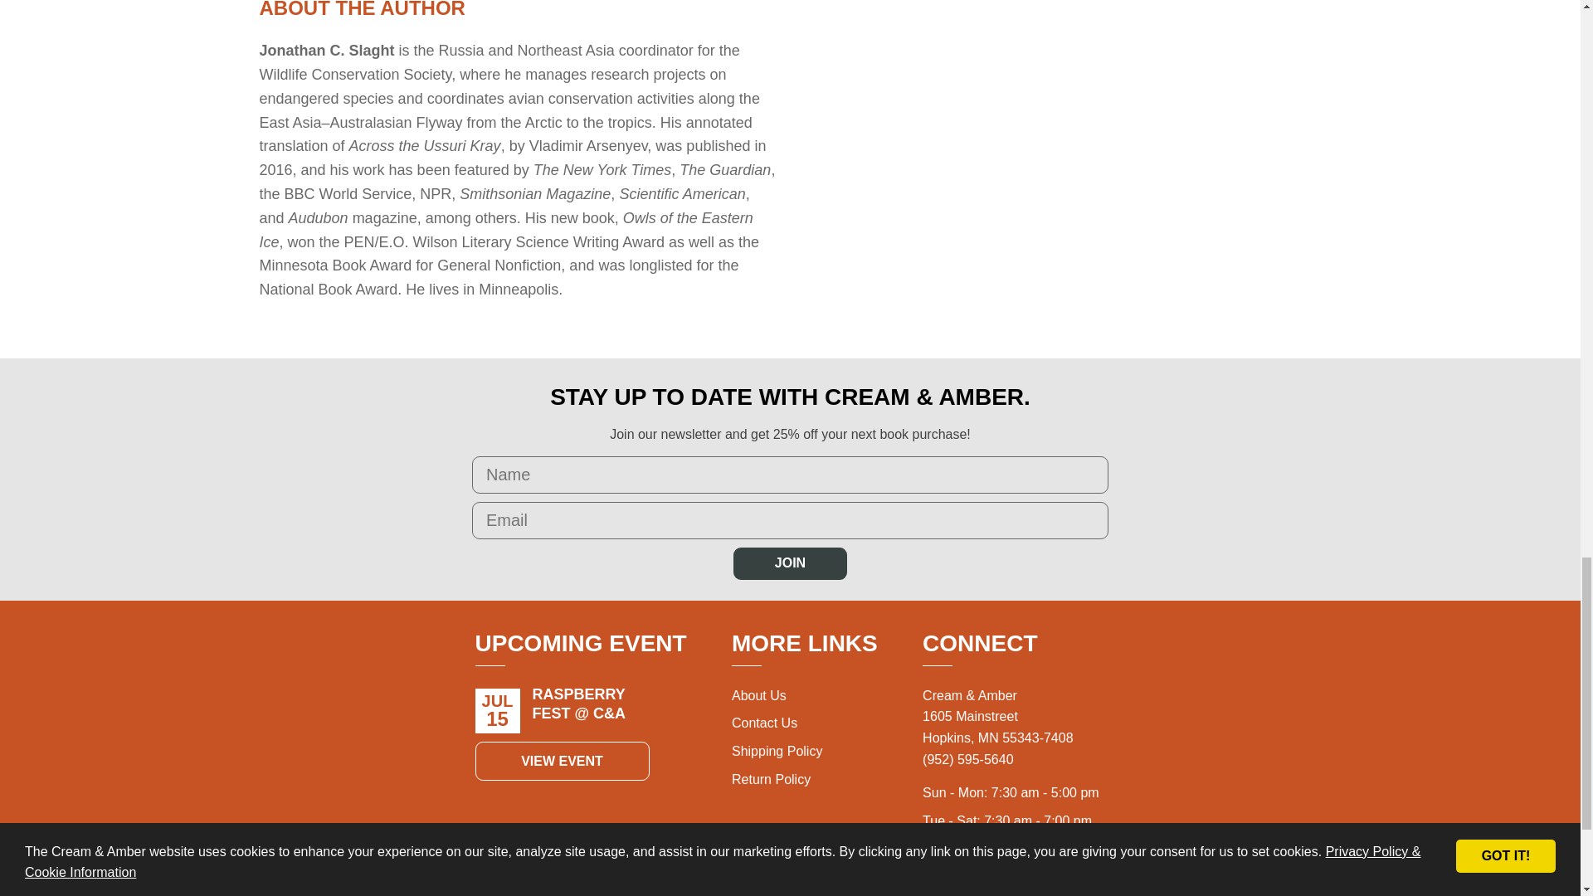 This screenshot has width=1593, height=896. Describe the element at coordinates (764, 723) in the screenshot. I see `Contact Us` at that location.